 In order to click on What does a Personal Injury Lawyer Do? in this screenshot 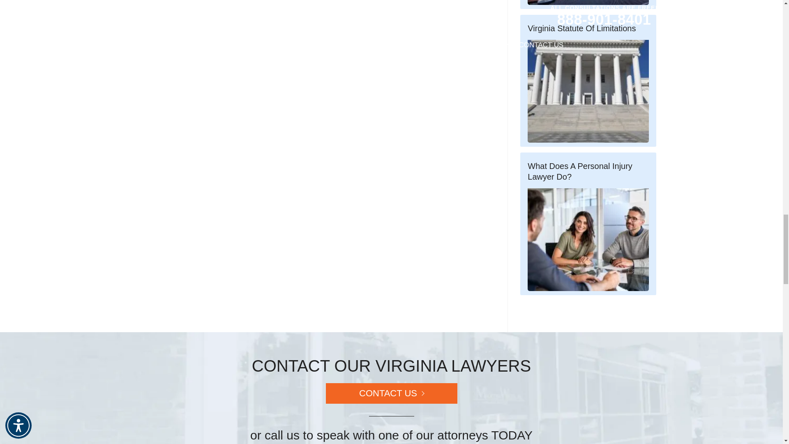, I will do `click(588, 239)`.